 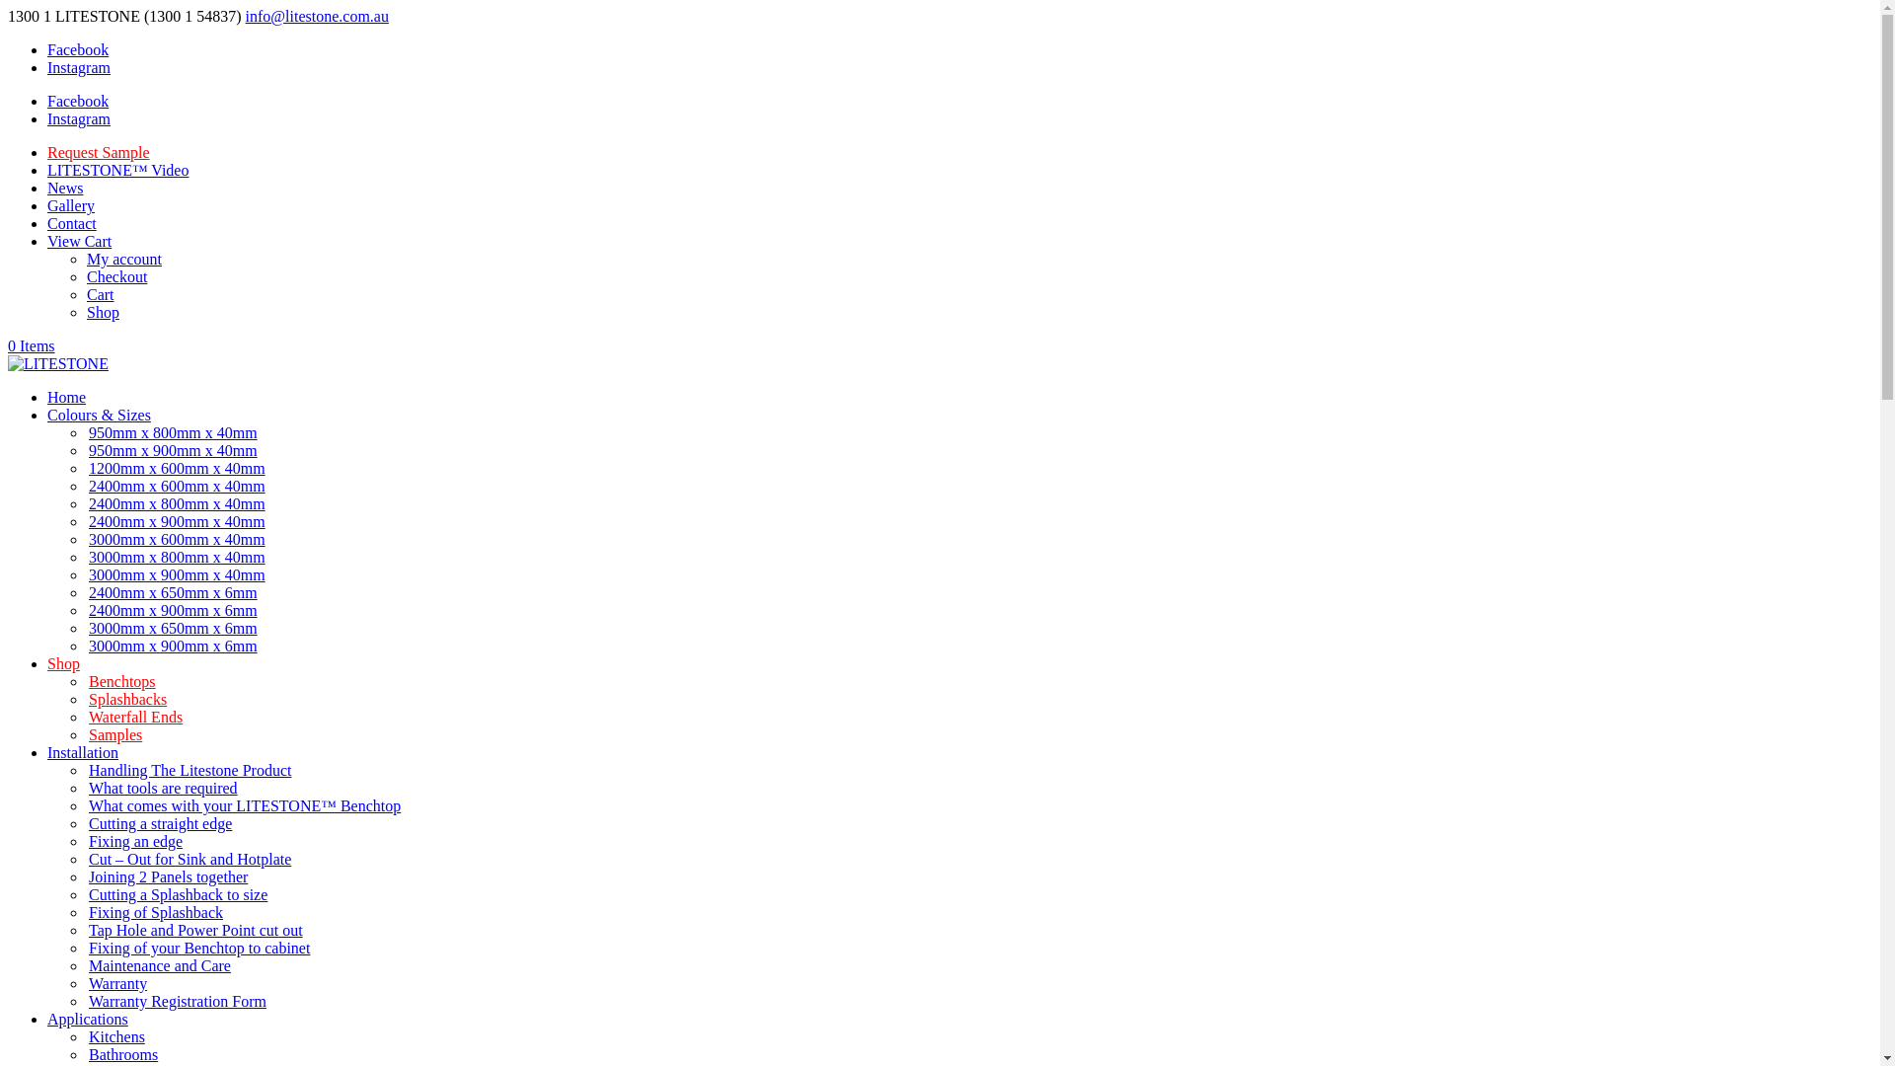 What do you see at coordinates (318, 16) in the screenshot?
I see `info@litestone.com.au` at bounding box center [318, 16].